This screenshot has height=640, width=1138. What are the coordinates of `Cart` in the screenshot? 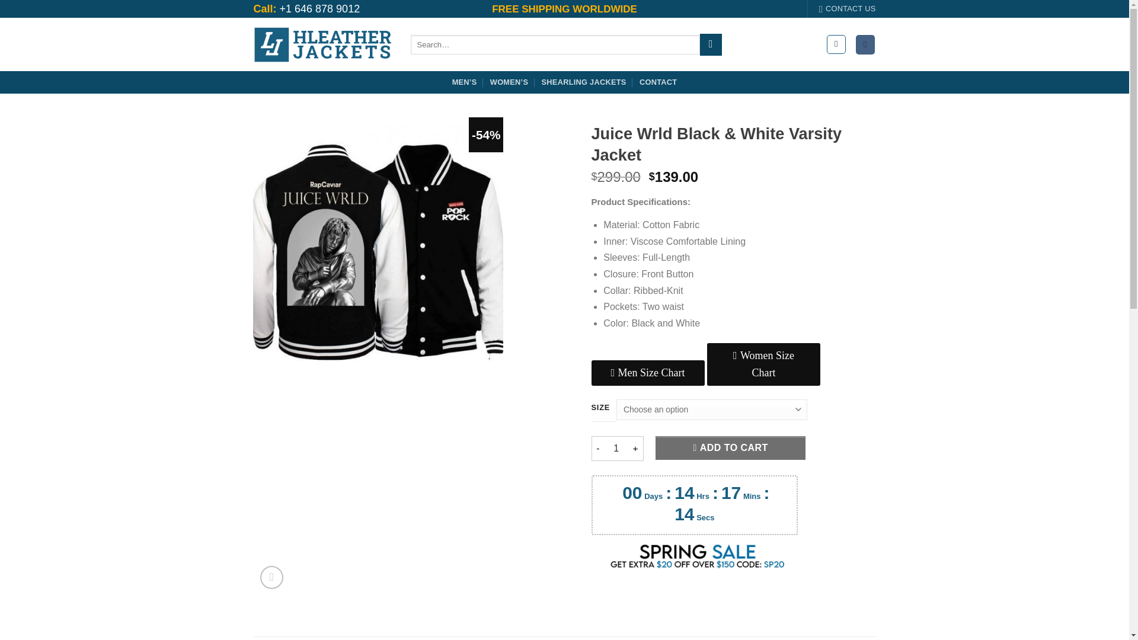 It's located at (865, 44).